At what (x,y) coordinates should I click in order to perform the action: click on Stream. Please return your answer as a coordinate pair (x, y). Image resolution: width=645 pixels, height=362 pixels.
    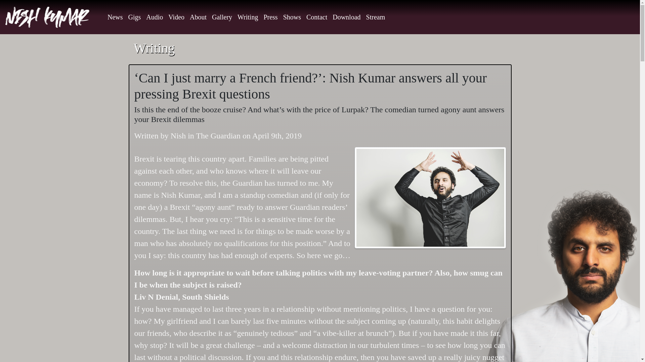
    Looking at the image, I should click on (376, 17).